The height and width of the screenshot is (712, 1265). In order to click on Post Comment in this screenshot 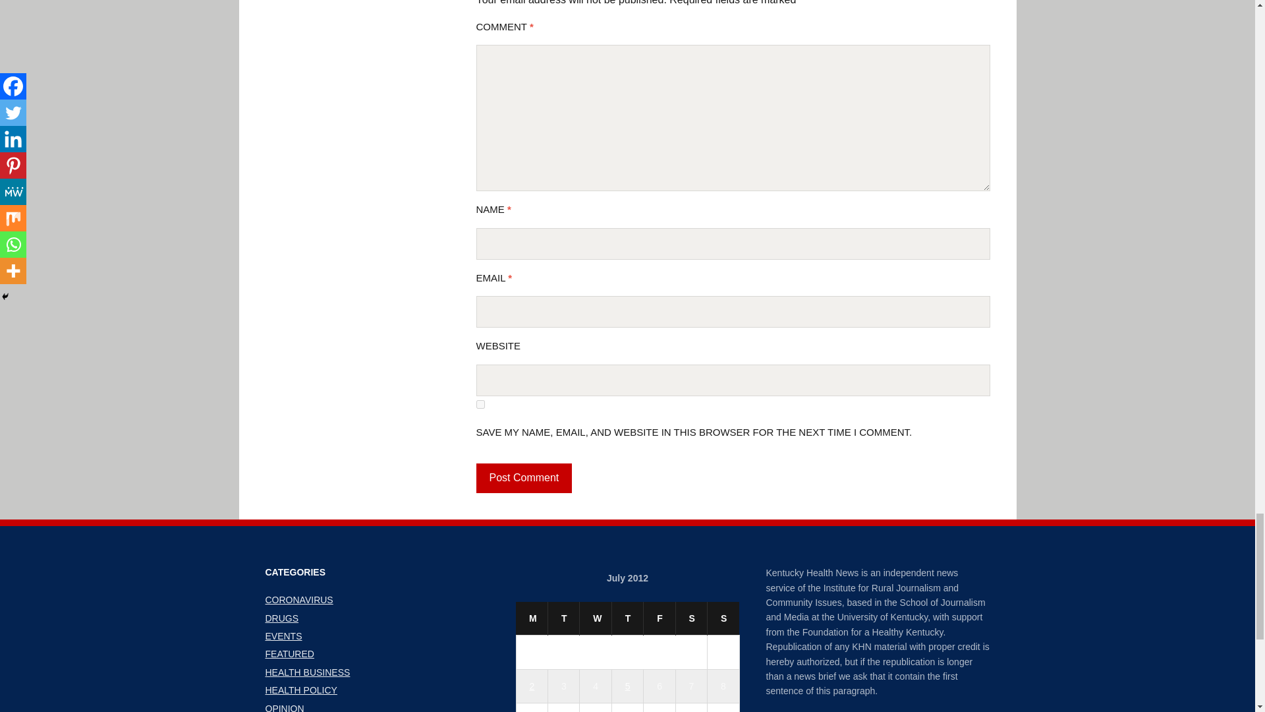, I will do `click(523, 479)`.